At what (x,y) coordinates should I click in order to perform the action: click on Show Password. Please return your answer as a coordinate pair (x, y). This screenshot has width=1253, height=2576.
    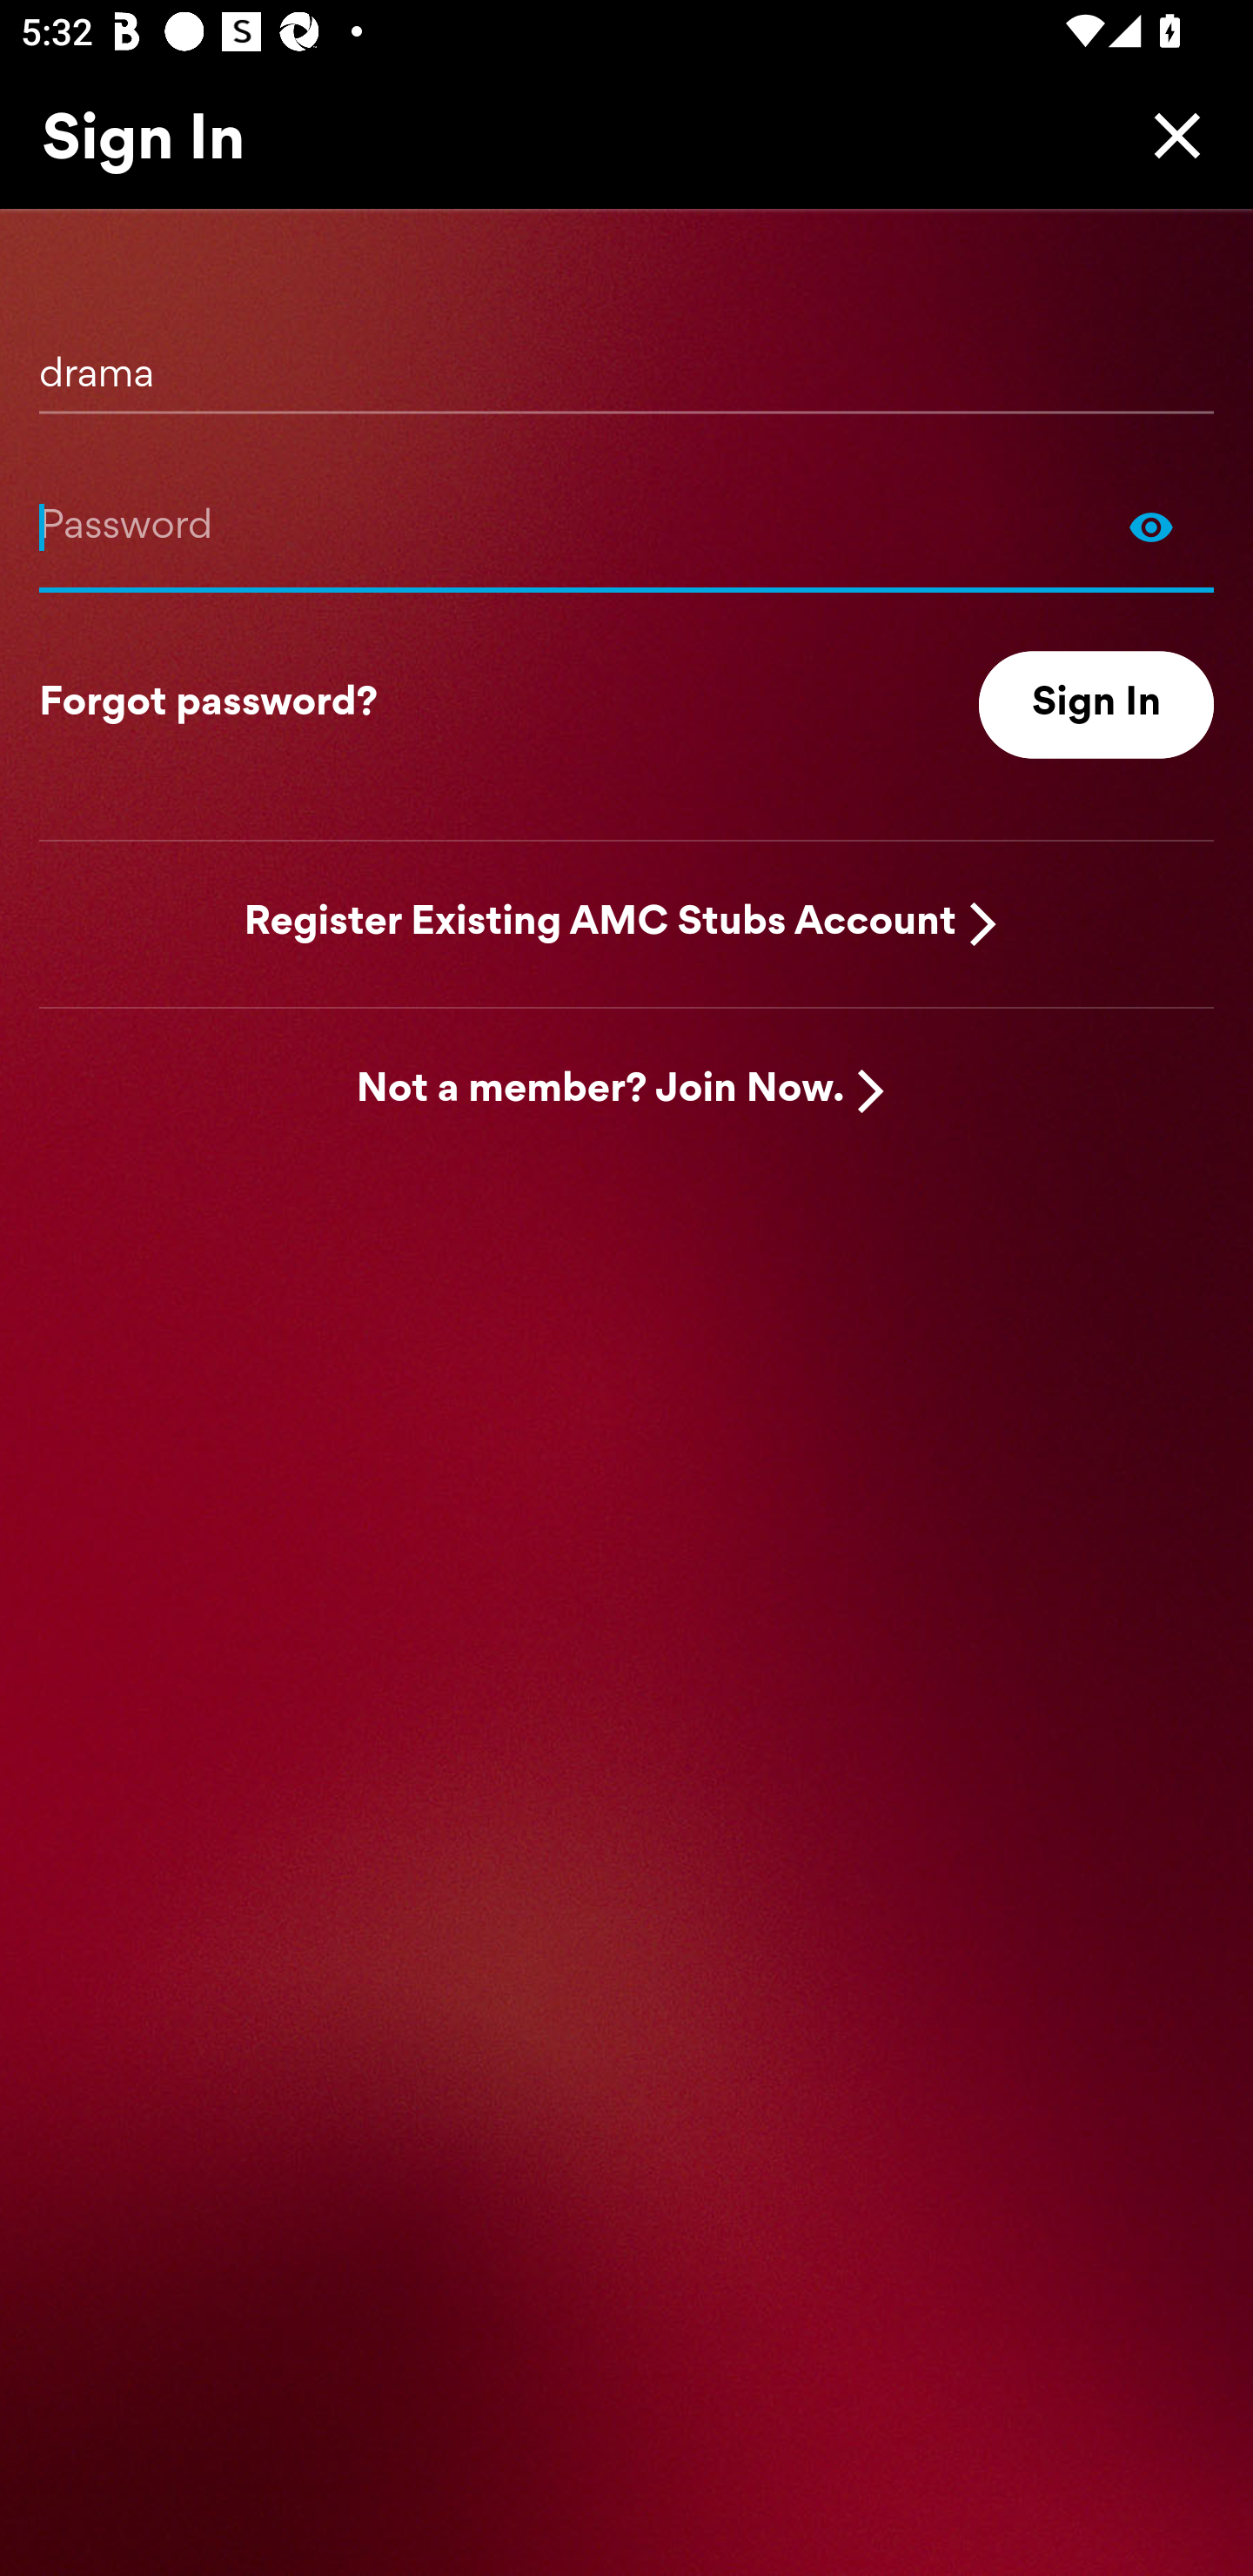
    Looking at the image, I should click on (1151, 526).